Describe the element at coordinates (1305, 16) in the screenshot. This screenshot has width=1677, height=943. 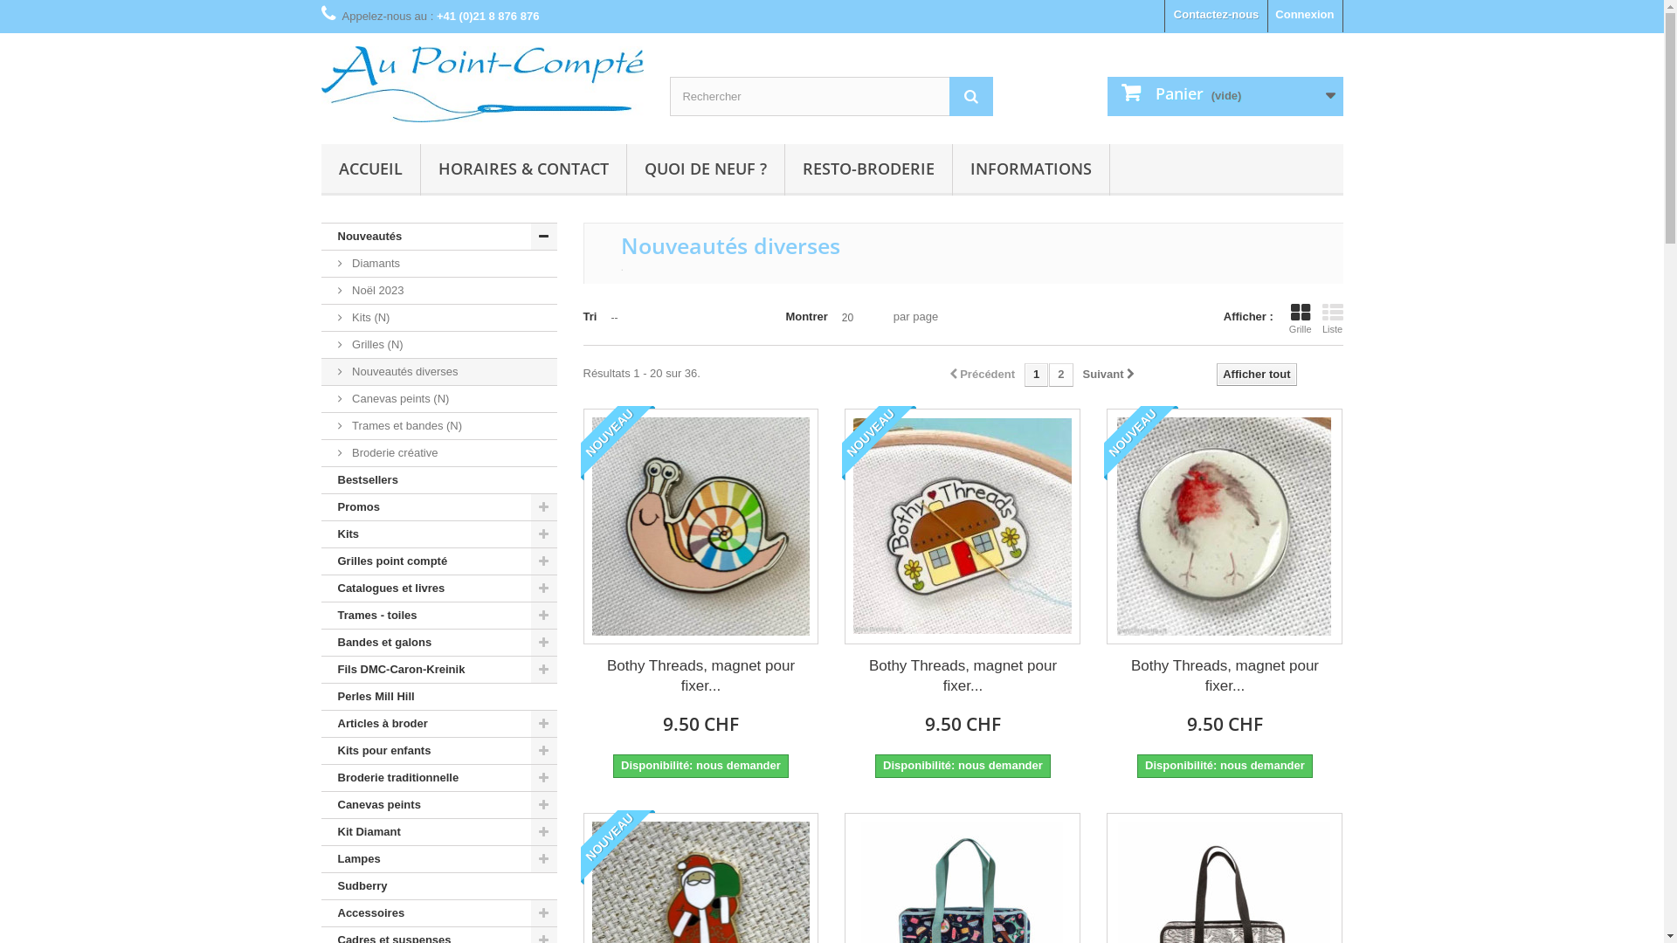
I see `Connexion` at that location.